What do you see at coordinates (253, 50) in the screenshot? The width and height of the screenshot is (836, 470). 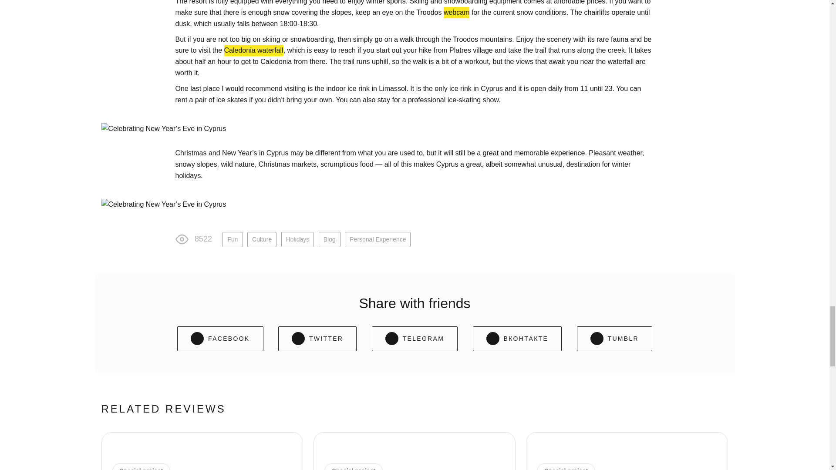 I see `Caledonia waterfall` at bounding box center [253, 50].